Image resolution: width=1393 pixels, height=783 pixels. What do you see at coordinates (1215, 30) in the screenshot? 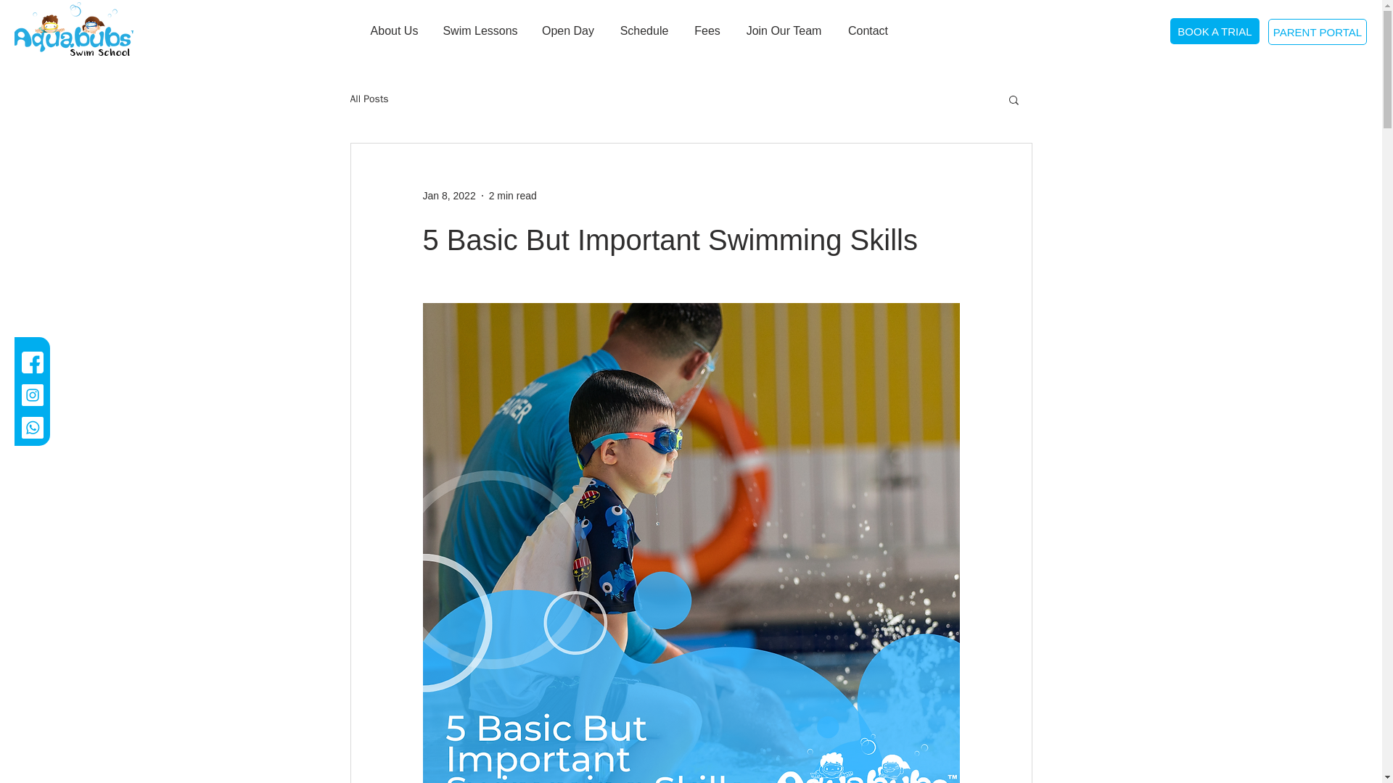
I see `BOOK A TRIAL` at bounding box center [1215, 30].